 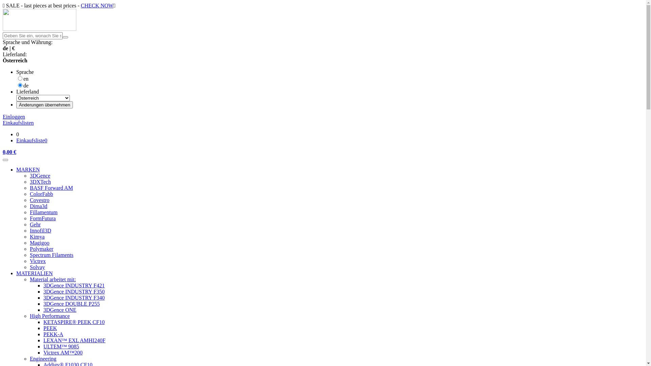 I want to click on 3DXTech, so click(x=40, y=182).